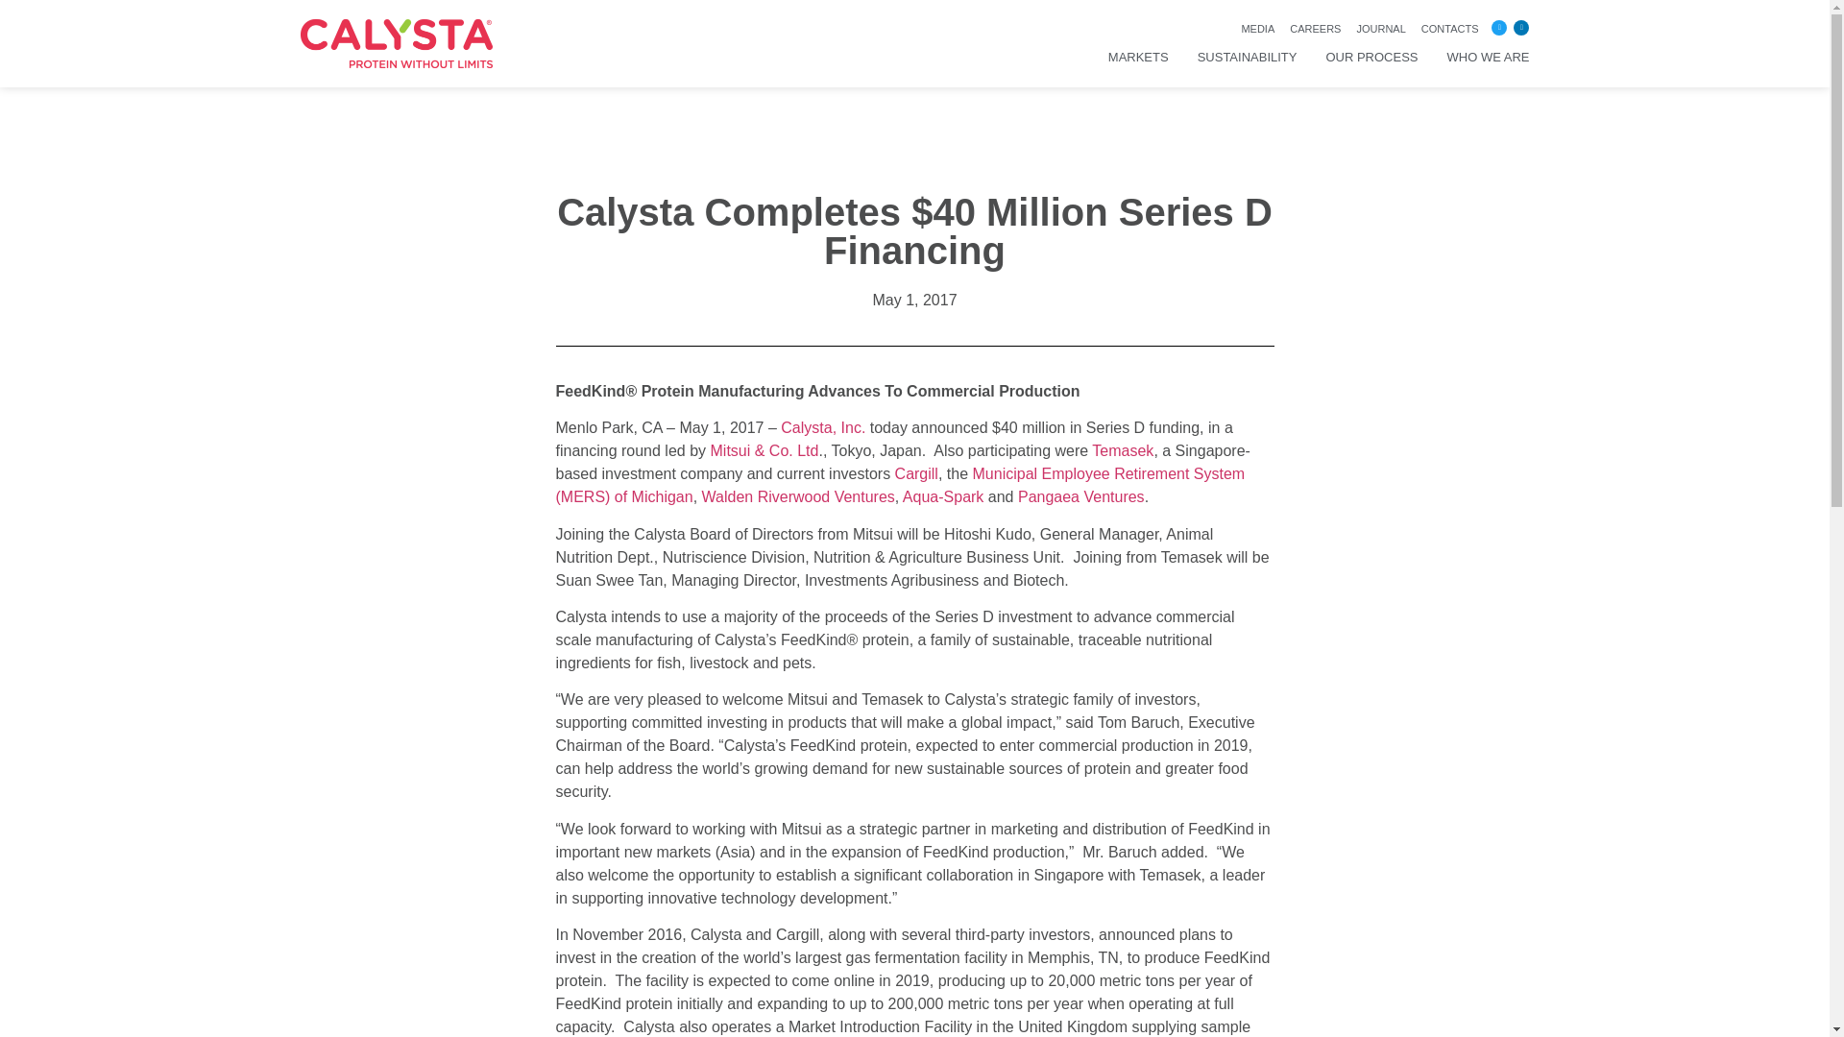  What do you see at coordinates (1314, 29) in the screenshot?
I see `CAREERS` at bounding box center [1314, 29].